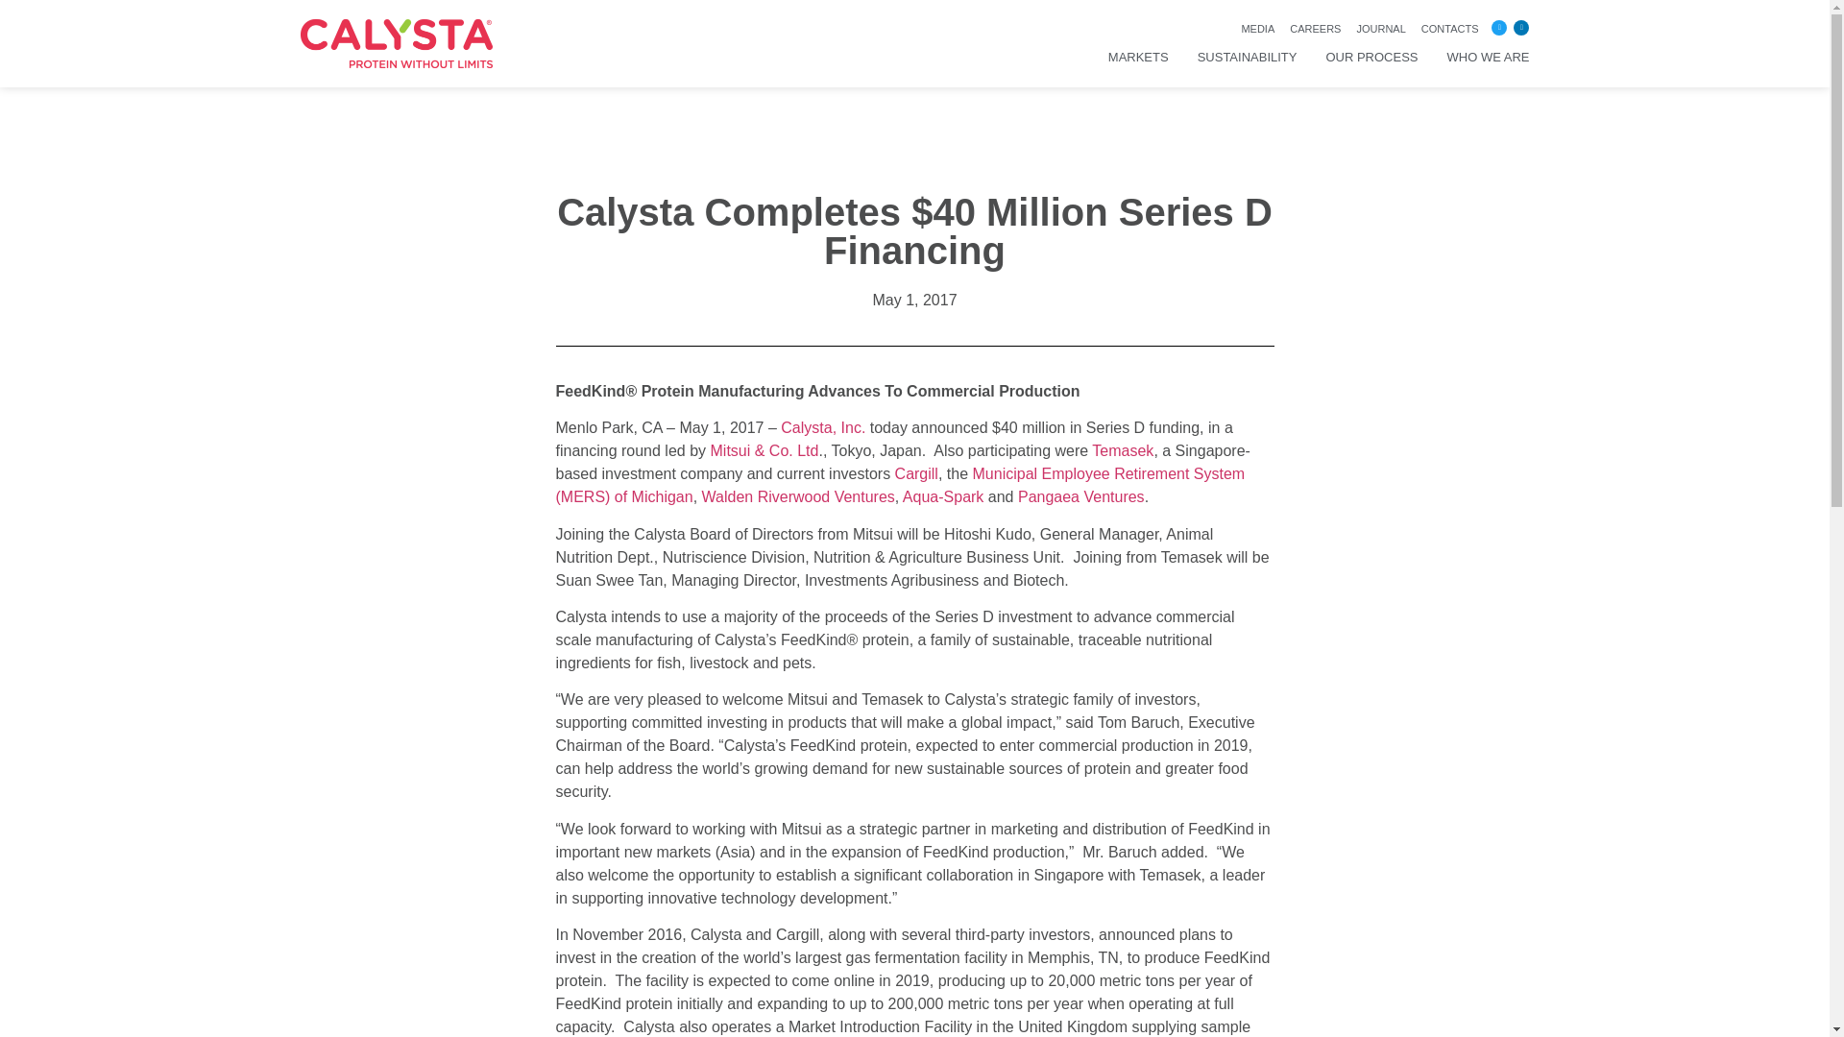  What do you see at coordinates (1314, 29) in the screenshot?
I see `CAREERS` at bounding box center [1314, 29].